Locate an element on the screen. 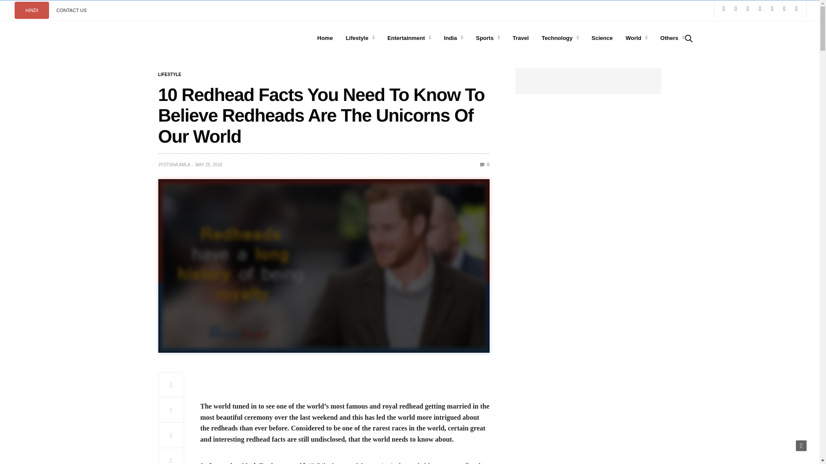 The height and width of the screenshot is (464, 826). CONTACT US is located at coordinates (71, 10).